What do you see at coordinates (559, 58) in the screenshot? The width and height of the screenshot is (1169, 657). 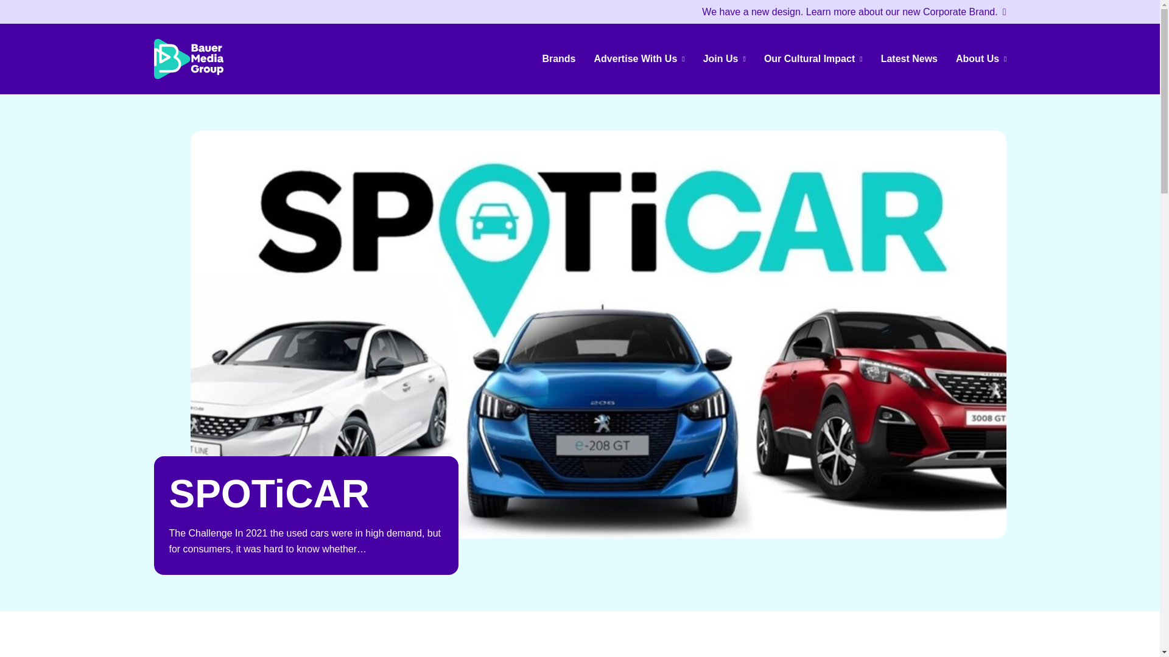 I see `Brands` at bounding box center [559, 58].